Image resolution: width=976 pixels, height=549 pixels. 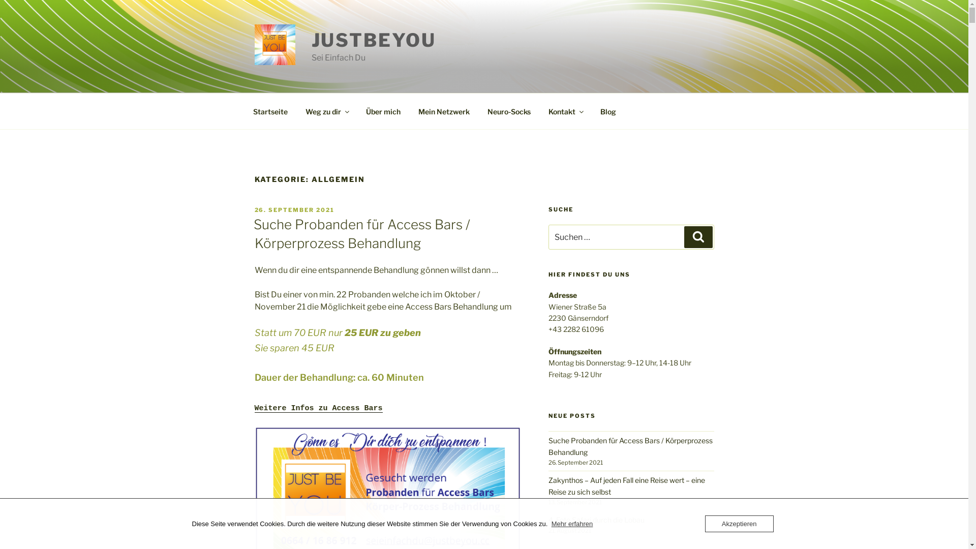 I want to click on 4. Foto Safari durch die Lobau, so click(x=597, y=520).